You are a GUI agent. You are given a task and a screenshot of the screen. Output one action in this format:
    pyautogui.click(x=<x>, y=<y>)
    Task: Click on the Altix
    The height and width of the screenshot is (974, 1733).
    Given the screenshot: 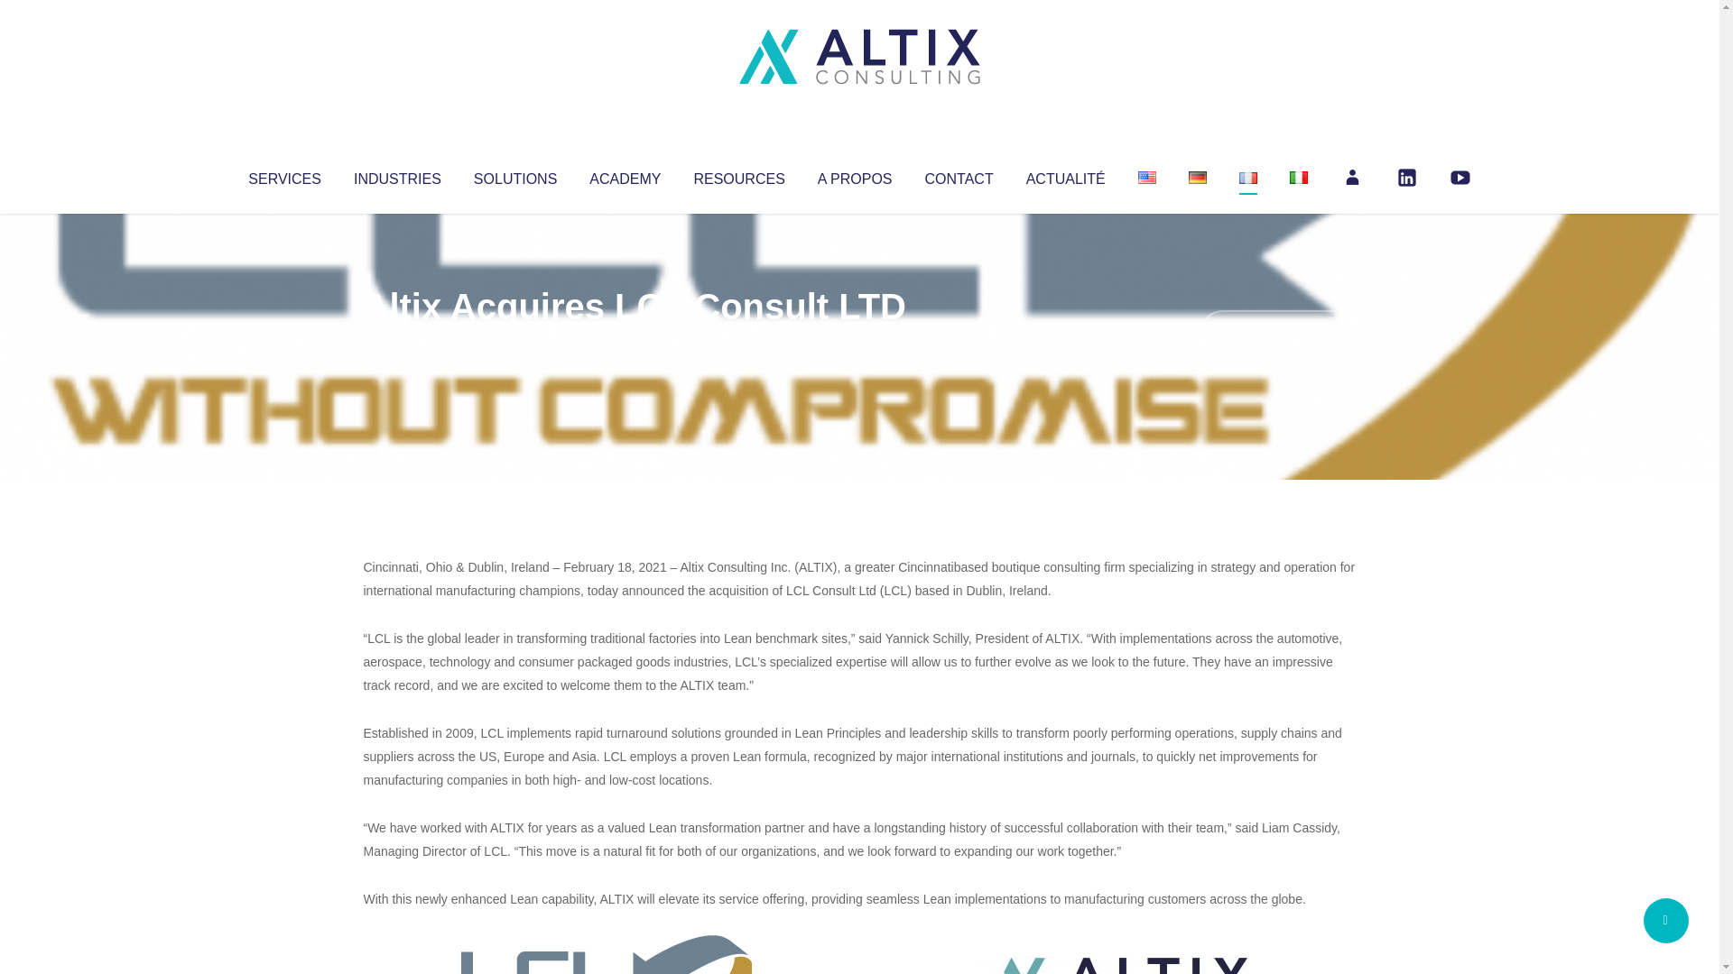 What is the action you would take?
    pyautogui.click(x=397, y=343)
    